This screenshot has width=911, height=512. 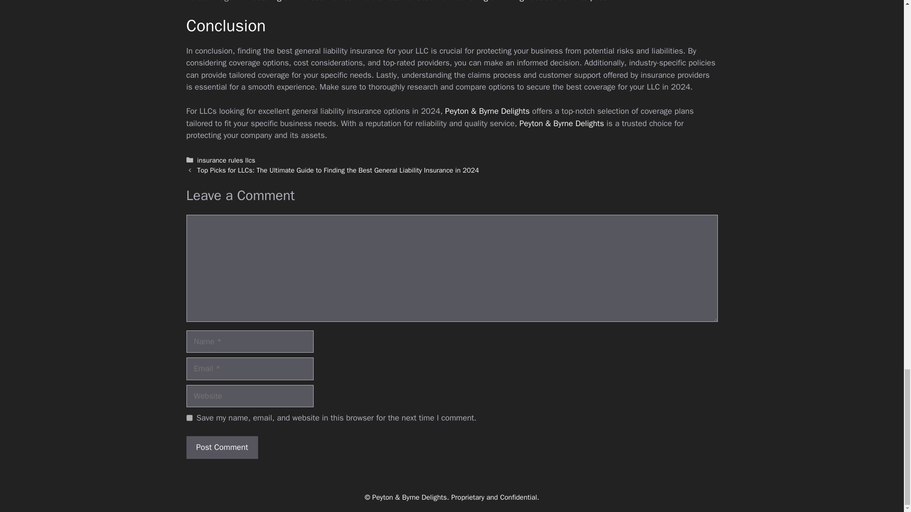 What do you see at coordinates (189, 417) in the screenshot?
I see `yes` at bounding box center [189, 417].